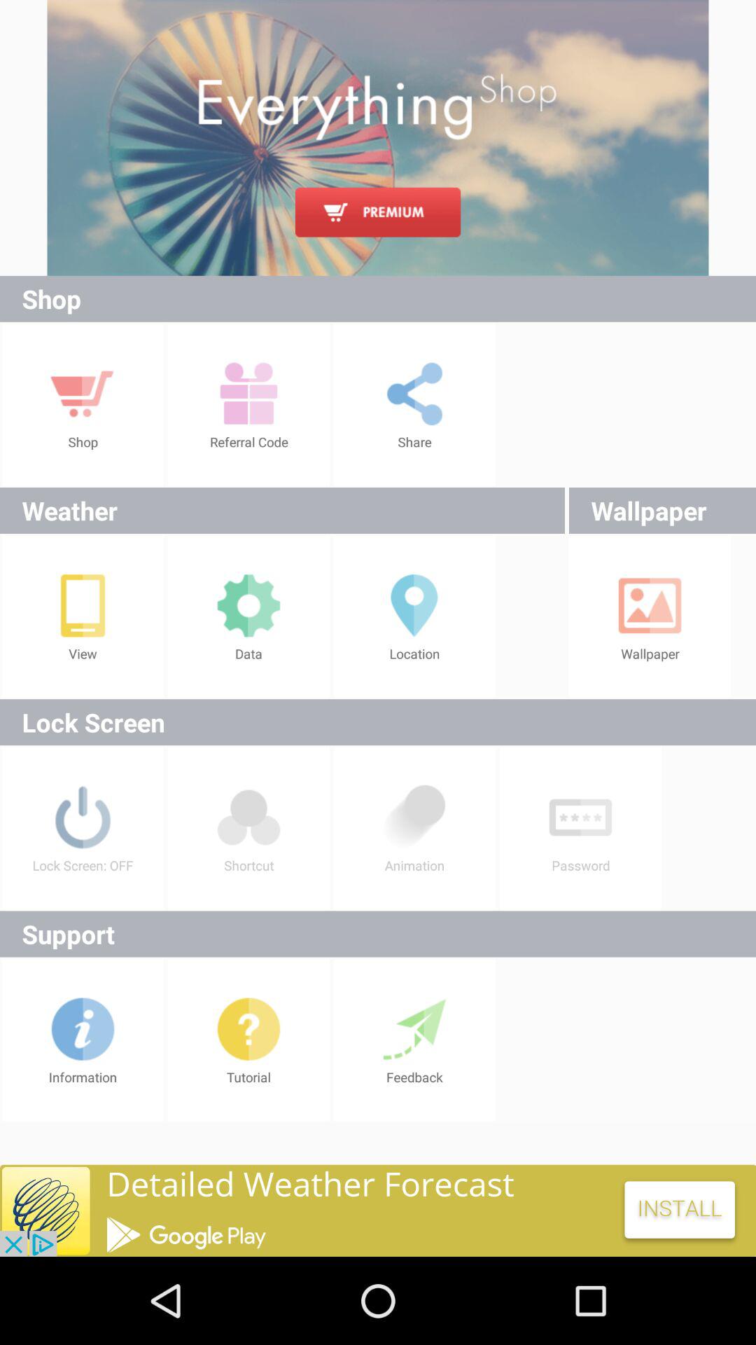 This screenshot has height=1345, width=756. Describe the element at coordinates (378, 137) in the screenshot. I see `for adverisment` at that location.